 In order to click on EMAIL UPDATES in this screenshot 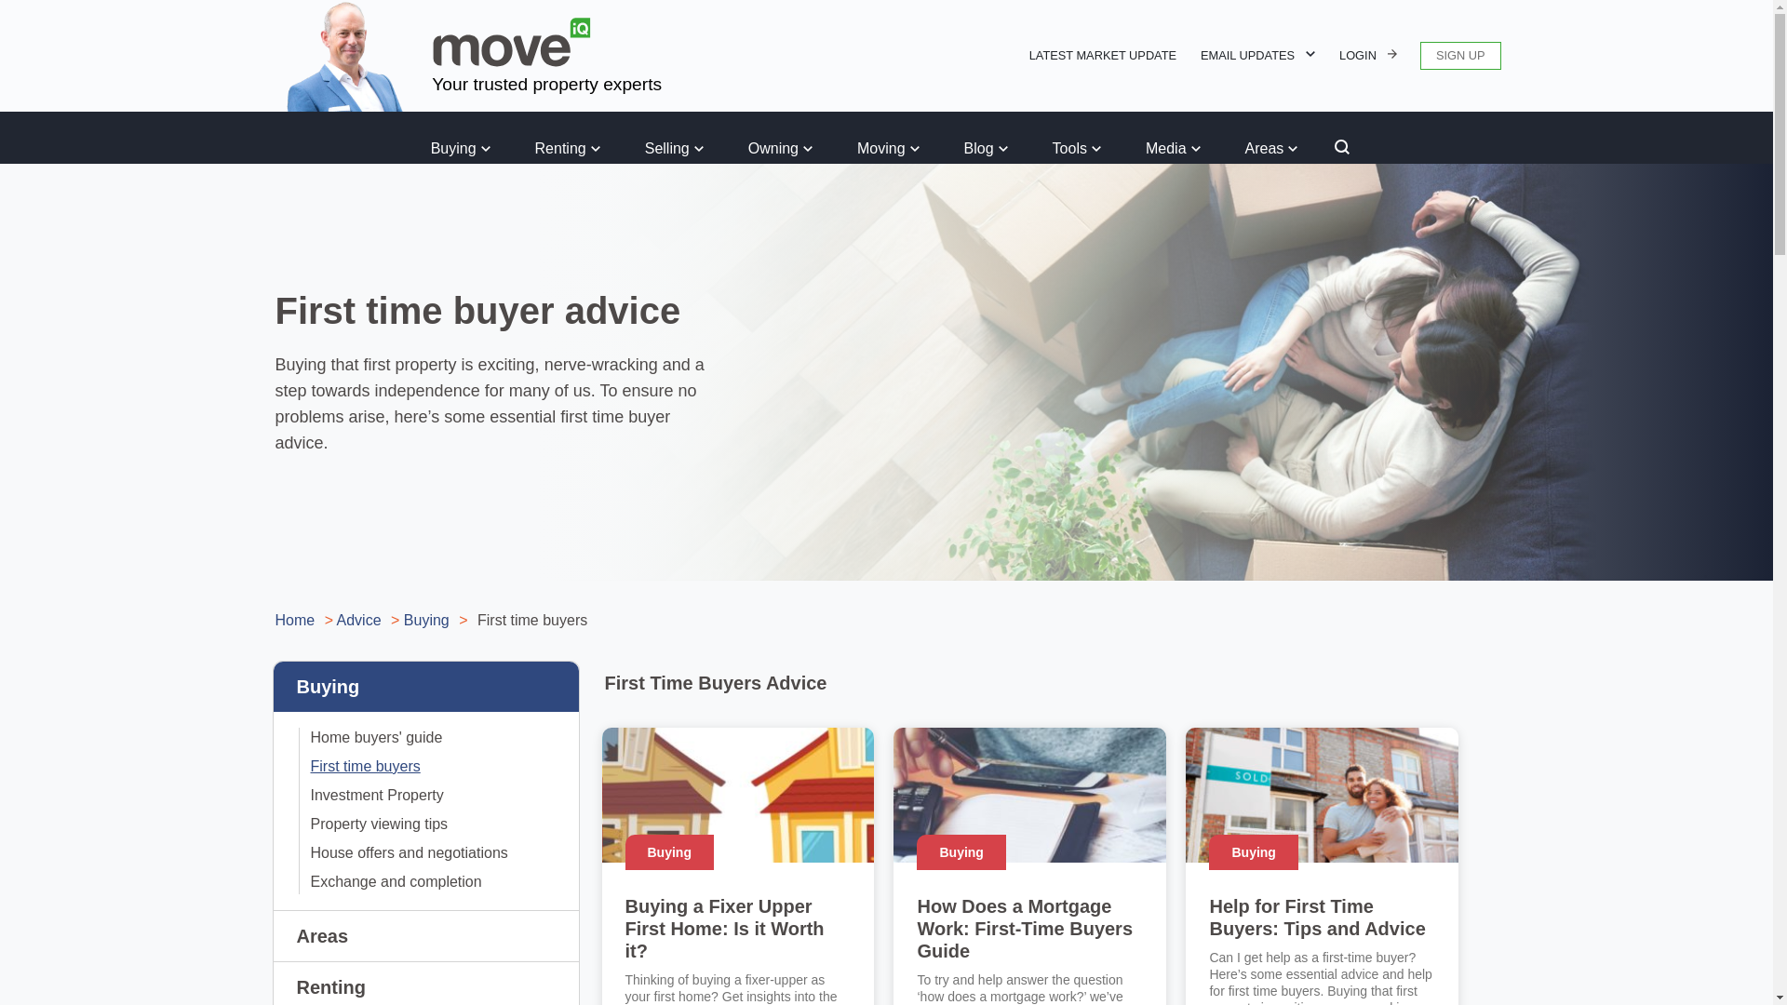, I will do `click(1256, 56)`.